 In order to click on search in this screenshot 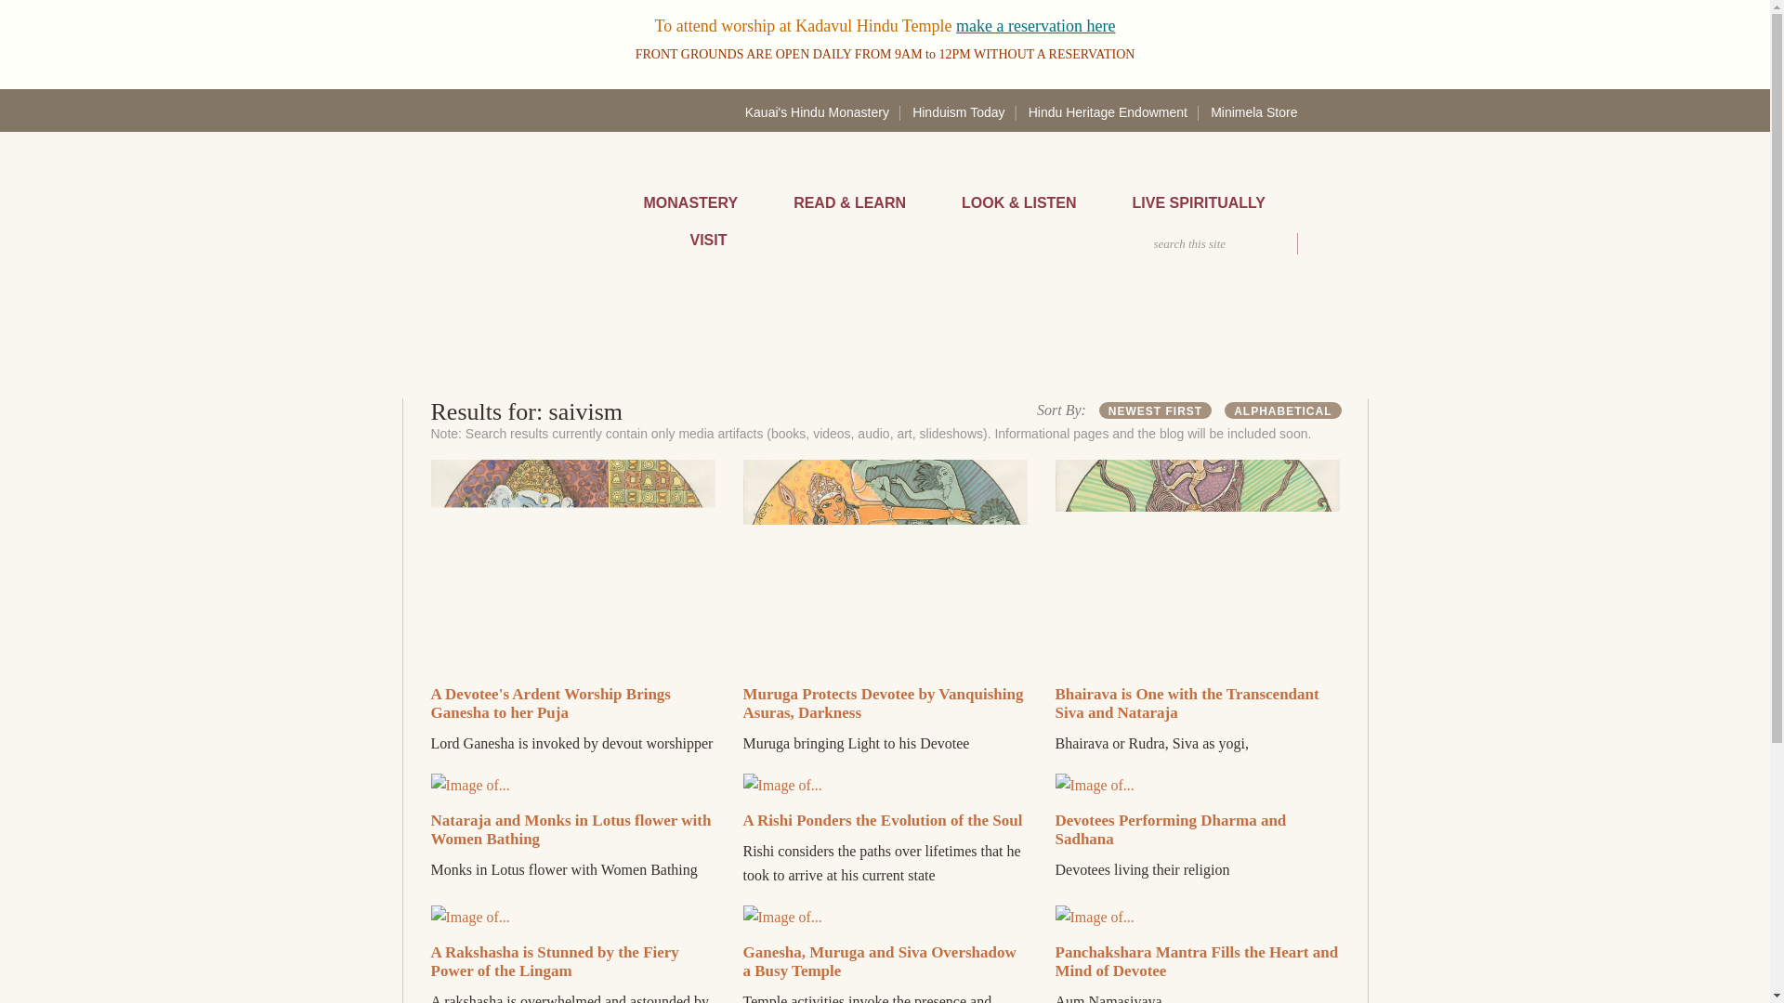, I will do `click(1306, 243)`.